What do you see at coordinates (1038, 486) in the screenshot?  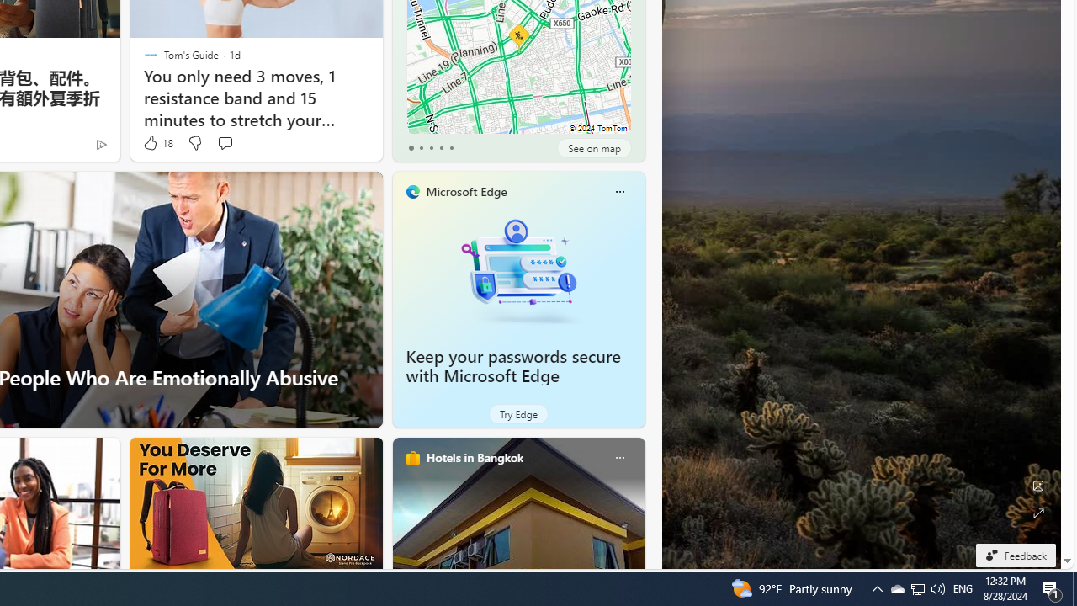 I see `Edit Background` at bounding box center [1038, 486].